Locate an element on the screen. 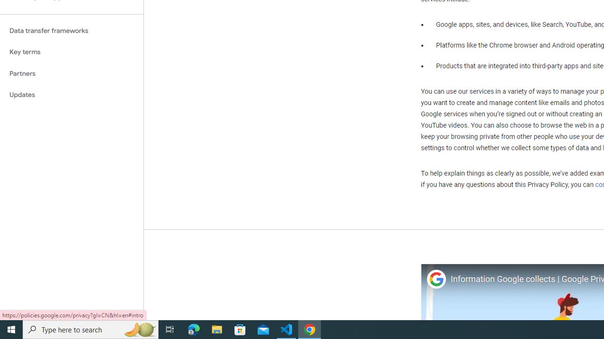 This screenshot has height=339, width=604. Partners is located at coordinates (72, 73).